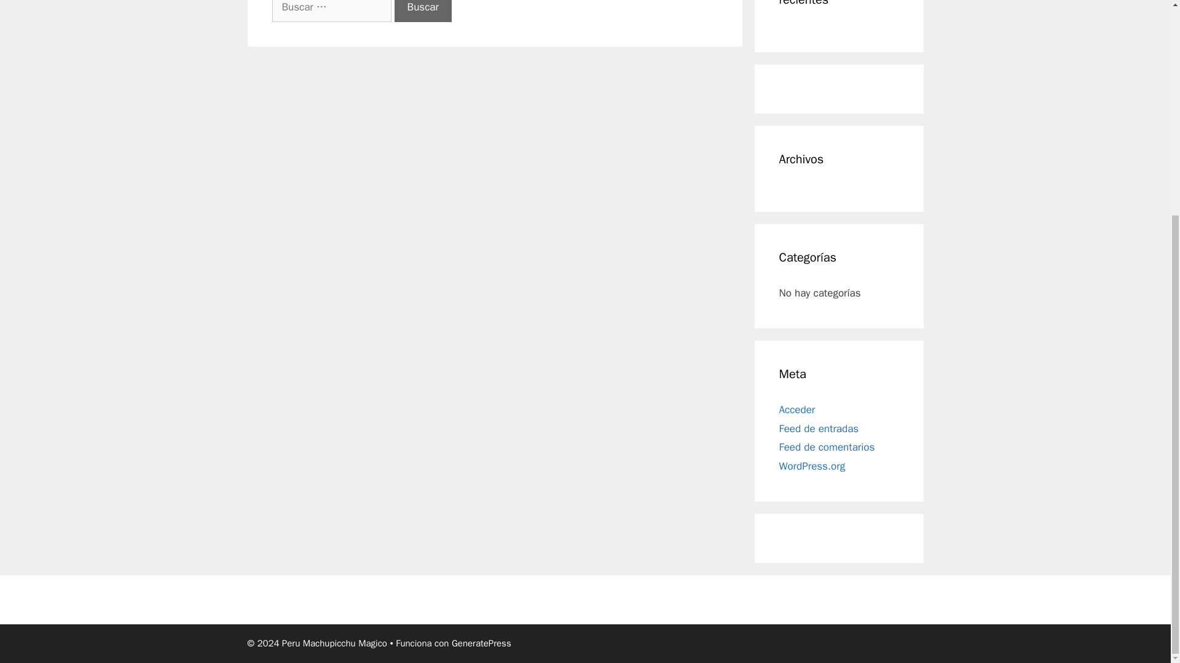 The height and width of the screenshot is (663, 1180). Describe the element at coordinates (423, 11) in the screenshot. I see `Buscar` at that location.